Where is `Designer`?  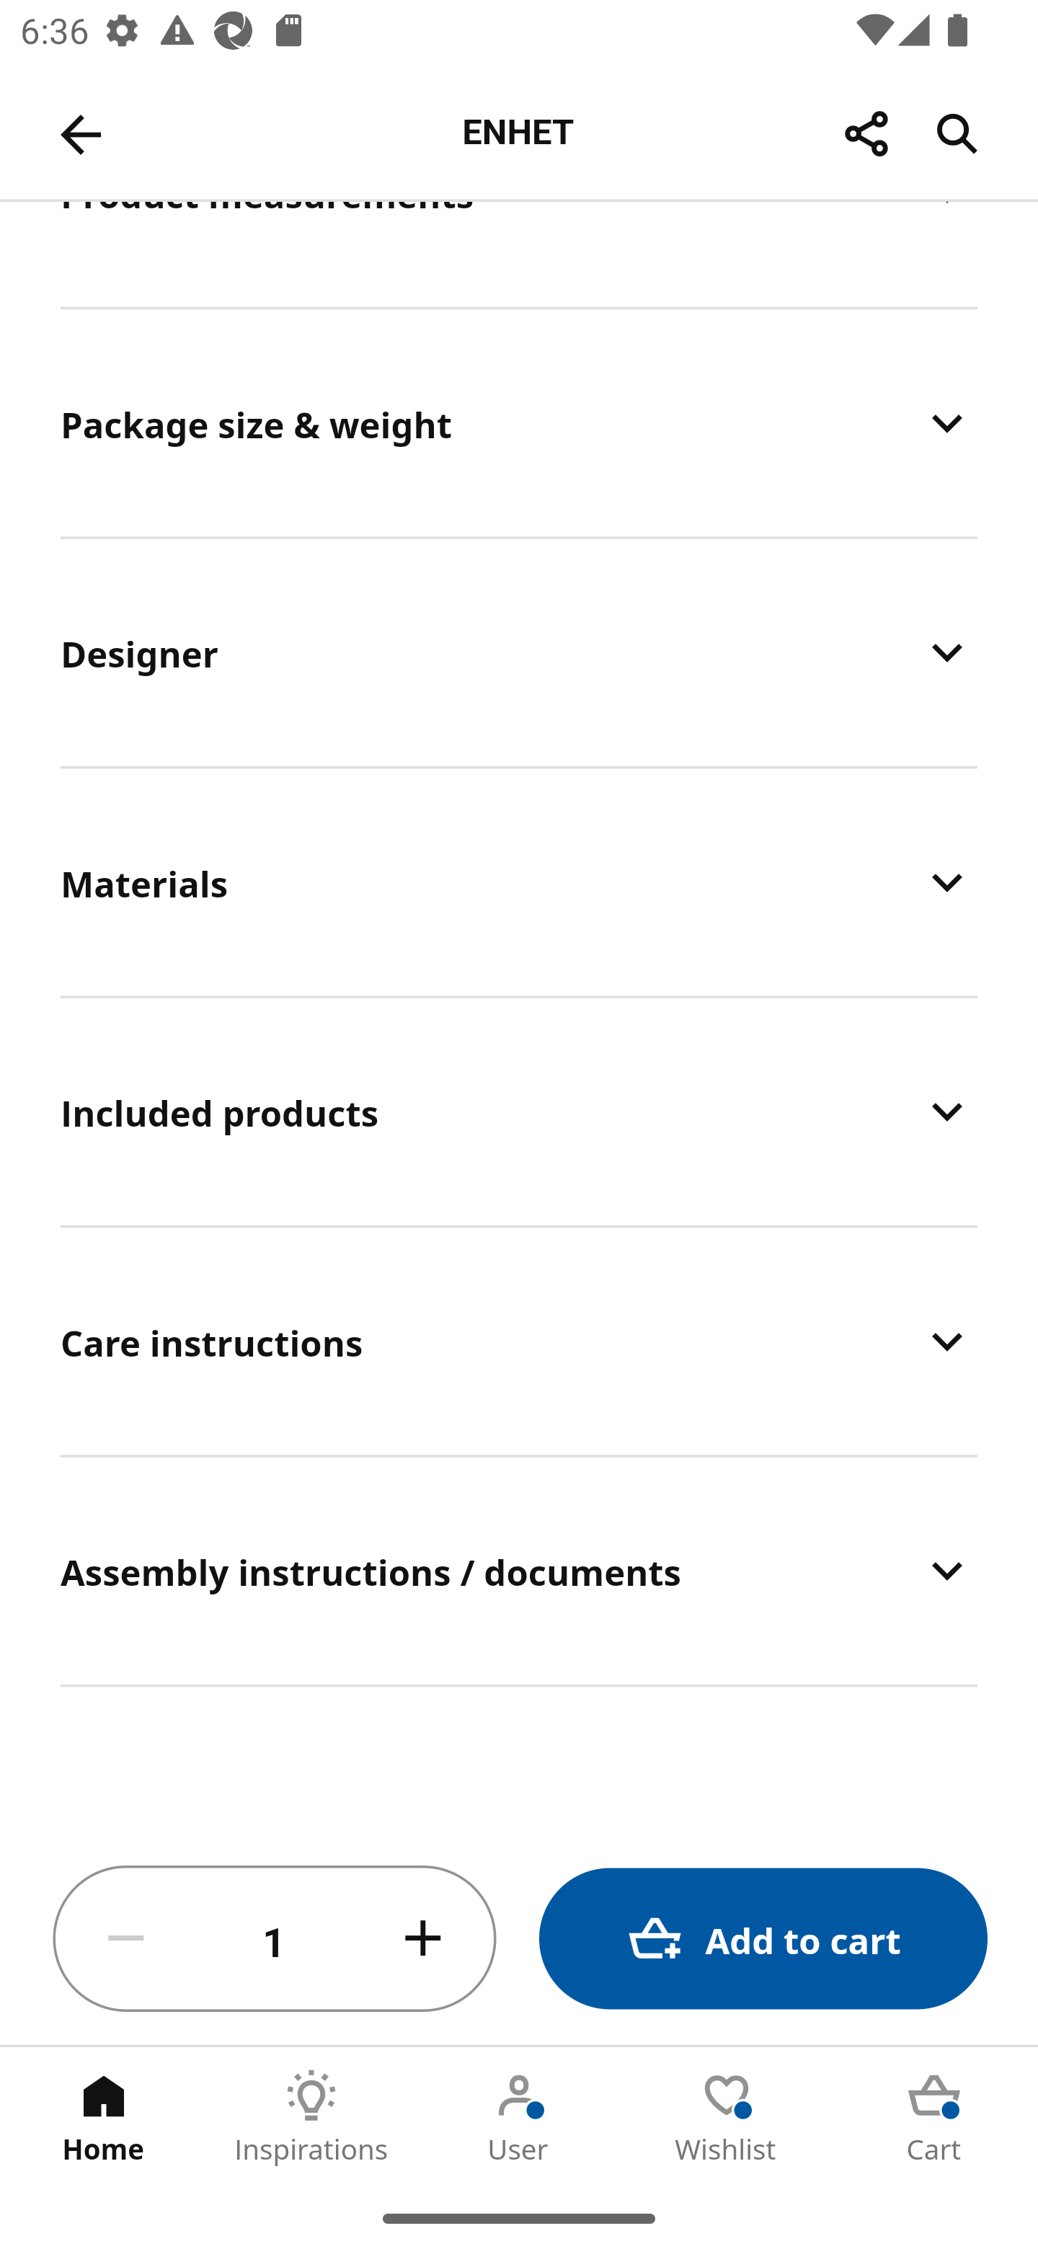 Designer is located at coordinates (519, 652).